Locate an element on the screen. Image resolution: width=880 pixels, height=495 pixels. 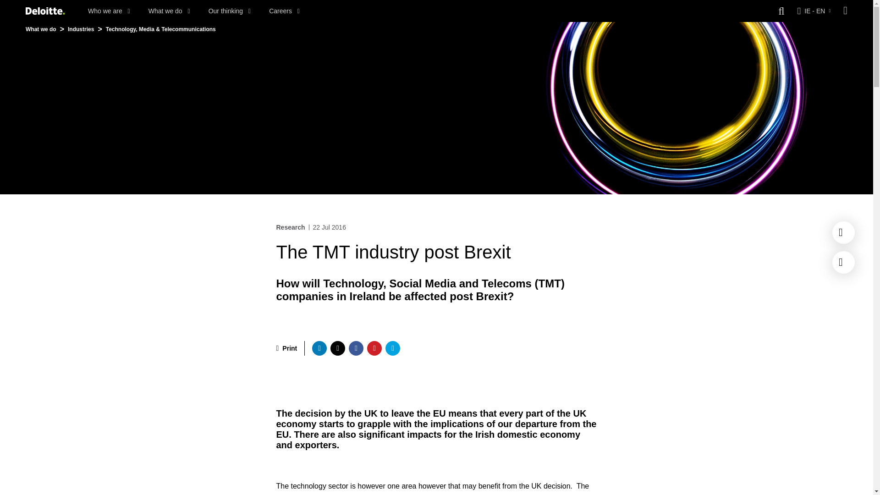
share via... is located at coordinates (337, 348).